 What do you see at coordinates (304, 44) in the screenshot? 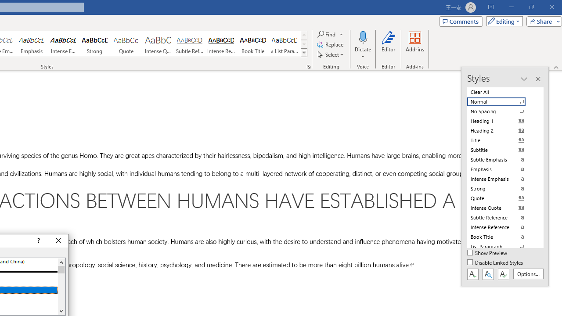
I see `Row Down` at bounding box center [304, 44].